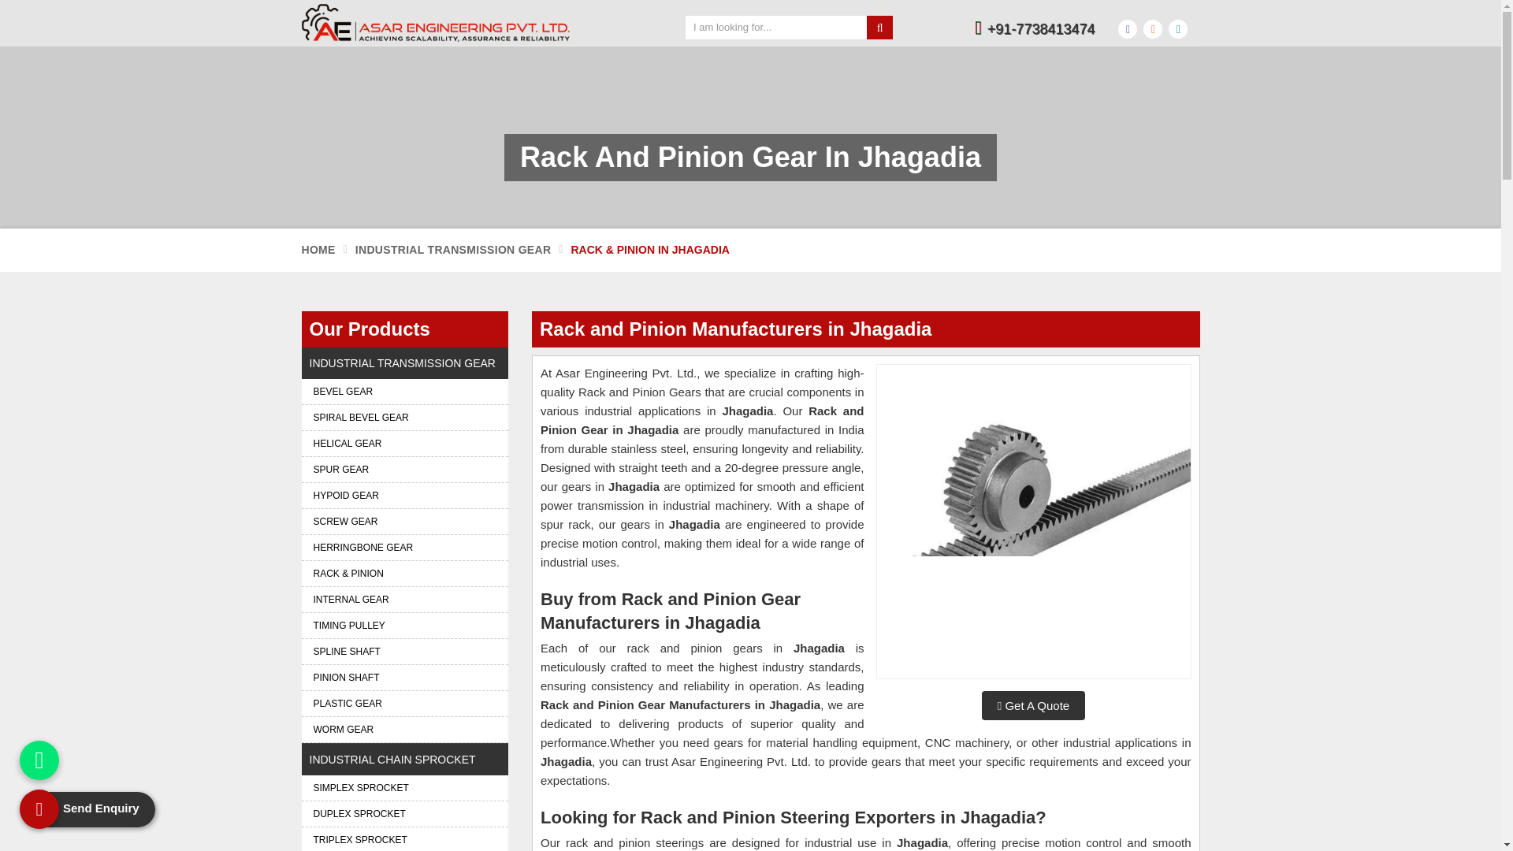 The image size is (1513, 851). What do you see at coordinates (1033, 704) in the screenshot?
I see `Get A Quote` at bounding box center [1033, 704].